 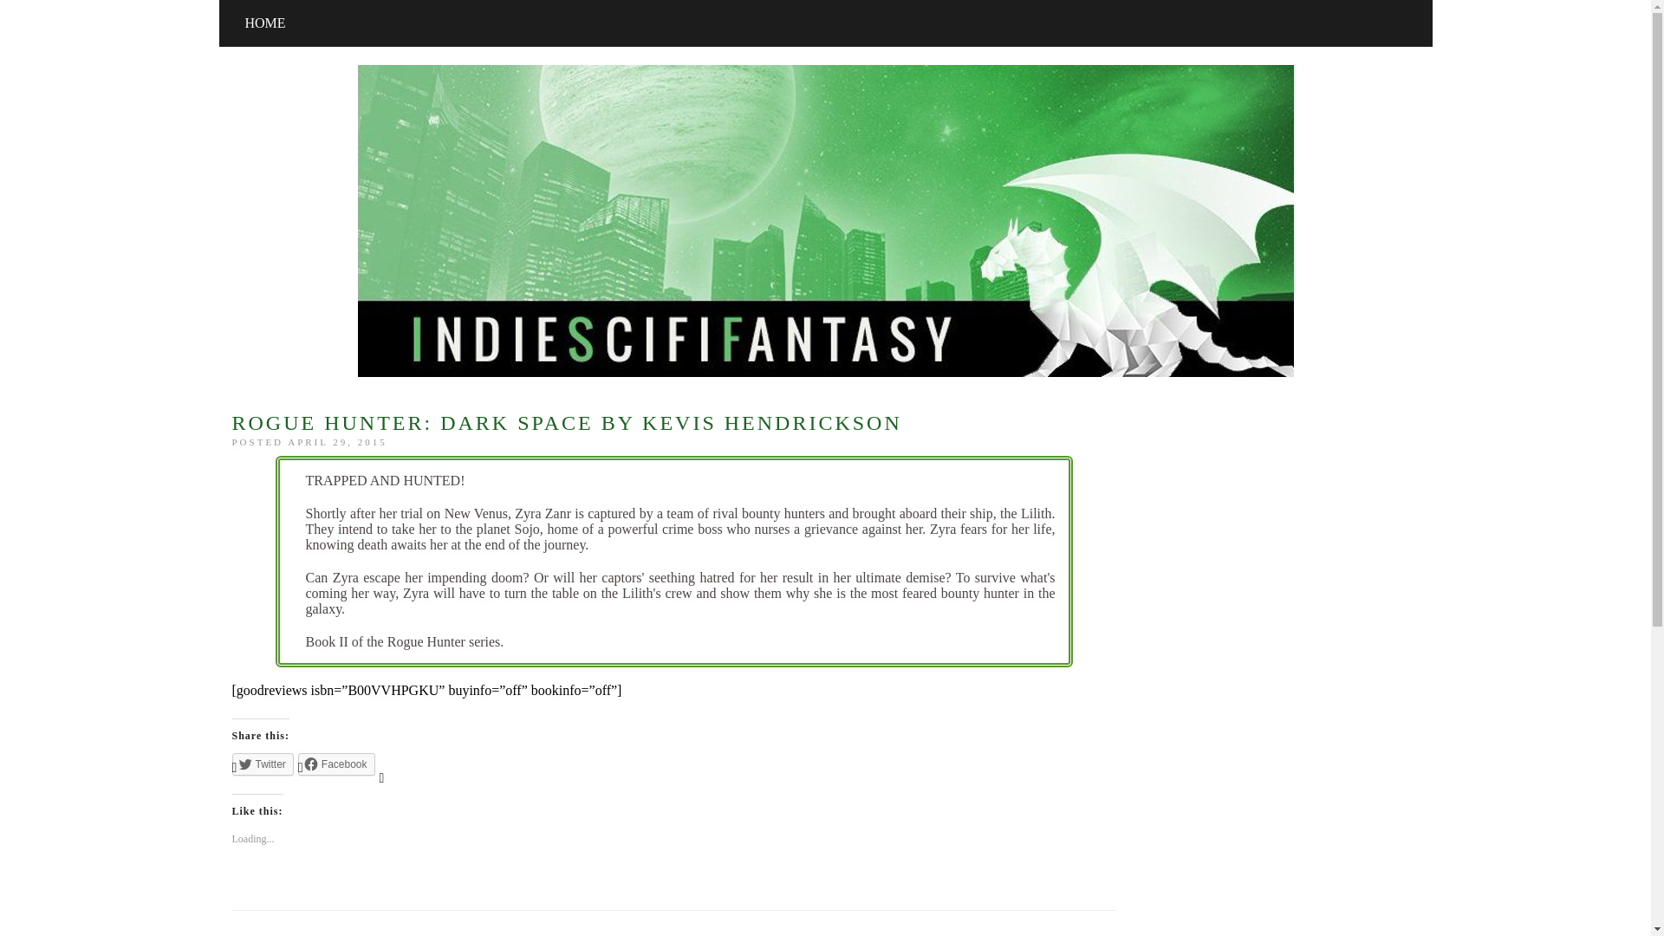 I want to click on Click to share on Twitter, so click(x=263, y=764).